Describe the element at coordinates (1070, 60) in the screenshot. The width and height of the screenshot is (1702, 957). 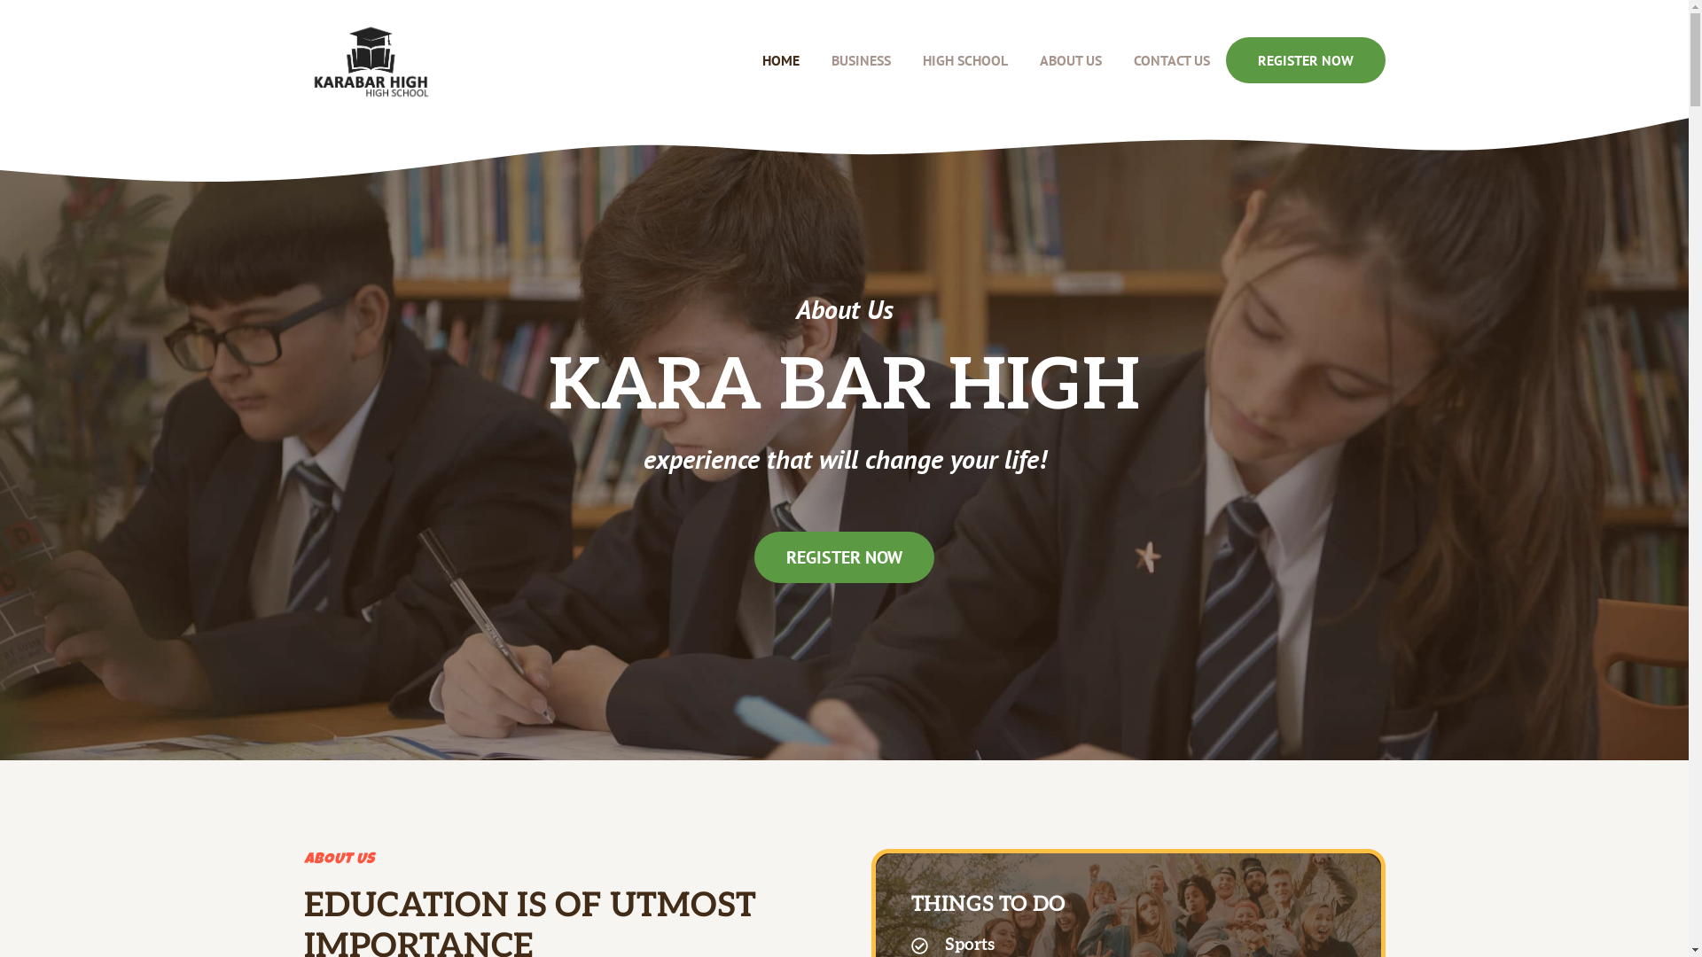
I see `ABOUT US` at that location.